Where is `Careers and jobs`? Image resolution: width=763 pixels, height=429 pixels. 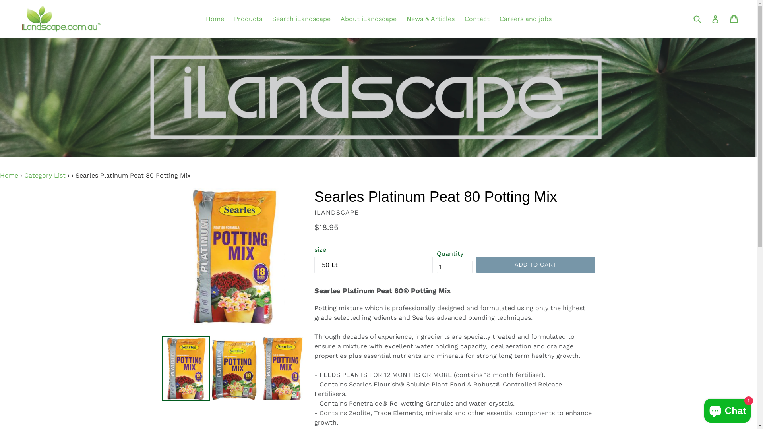 Careers and jobs is located at coordinates (525, 19).